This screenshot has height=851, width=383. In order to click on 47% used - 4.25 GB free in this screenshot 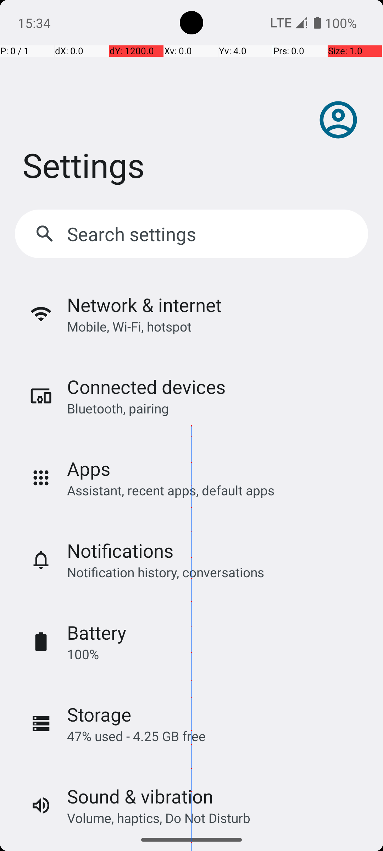, I will do `click(136, 736)`.